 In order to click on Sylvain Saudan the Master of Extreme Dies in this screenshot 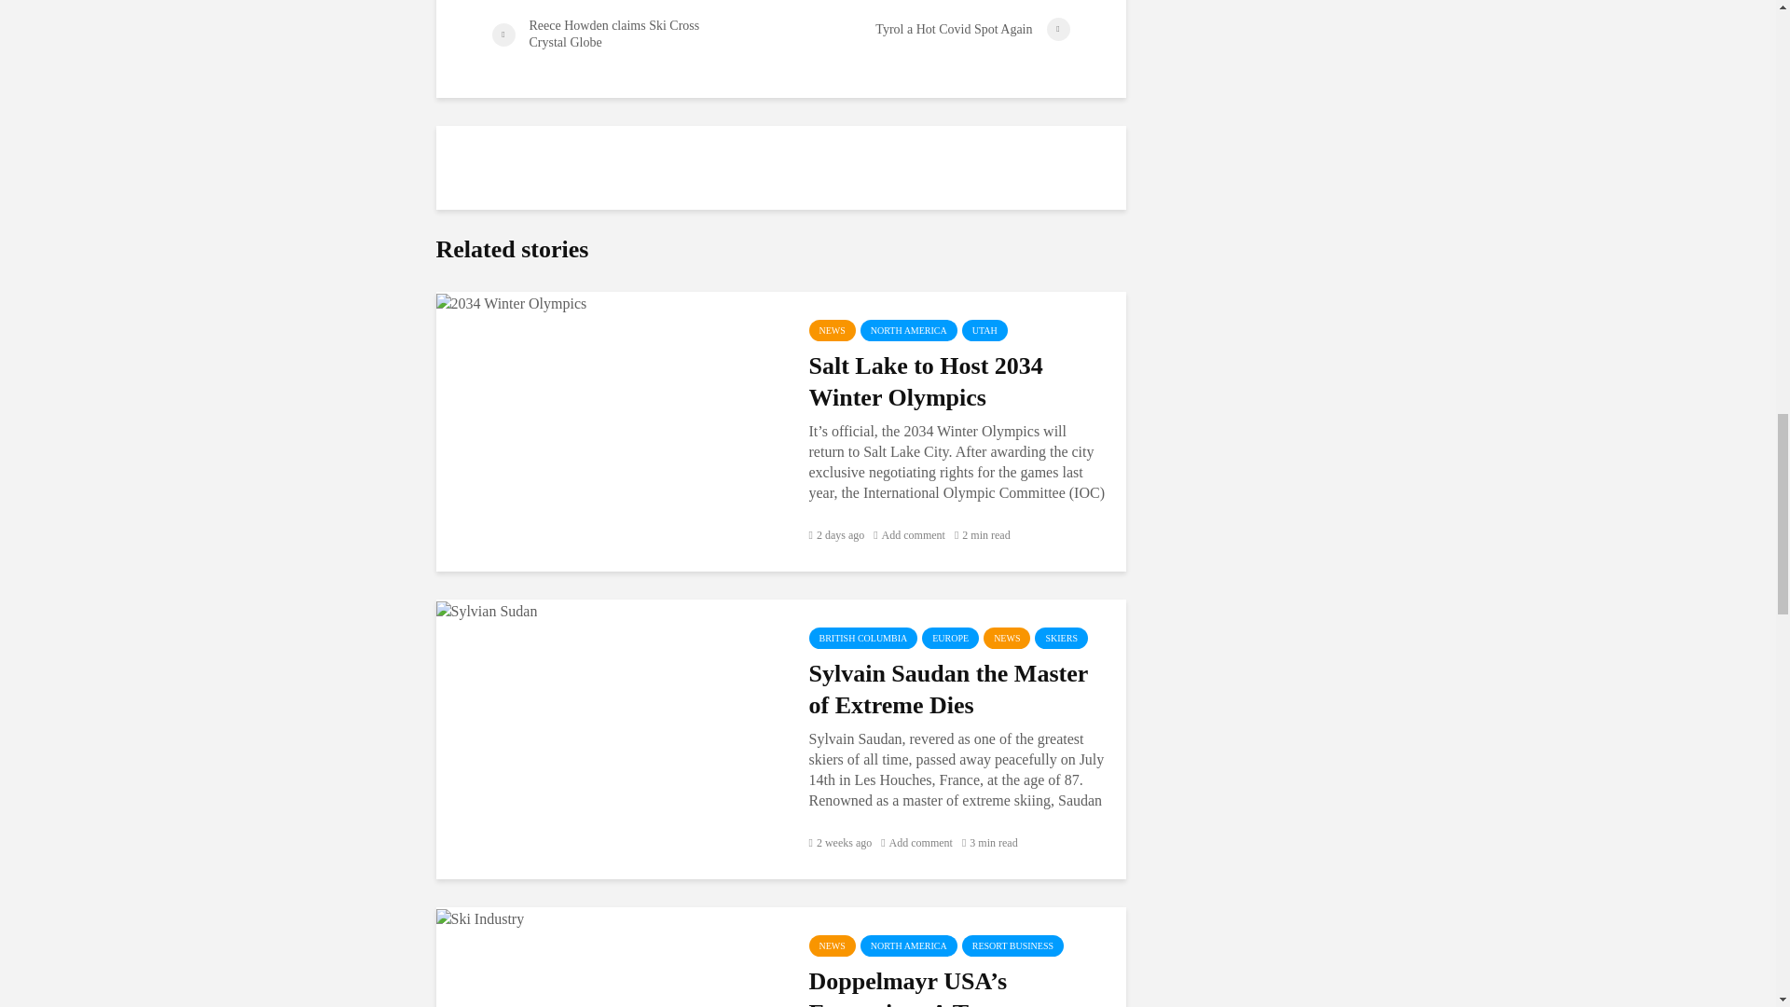, I will do `click(487, 609)`.